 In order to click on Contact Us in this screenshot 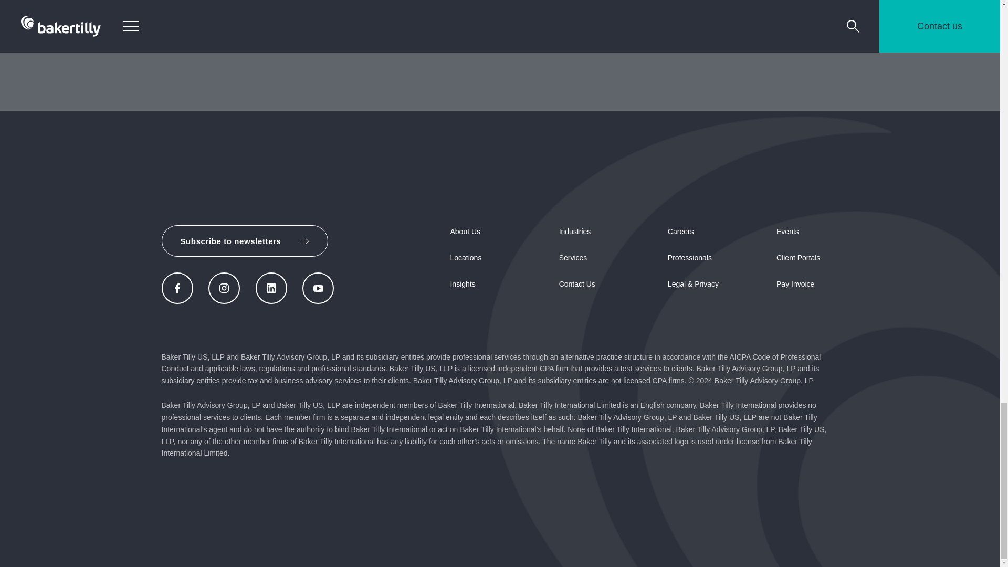, I will do `click(577, 283)`.